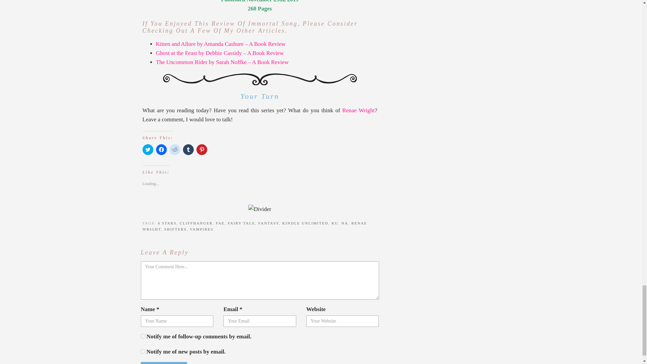 The image size is (647, 364). Describe the element at coordinates (148, 150) in the screenshot. I see `Click to share on Twitter` at that location.